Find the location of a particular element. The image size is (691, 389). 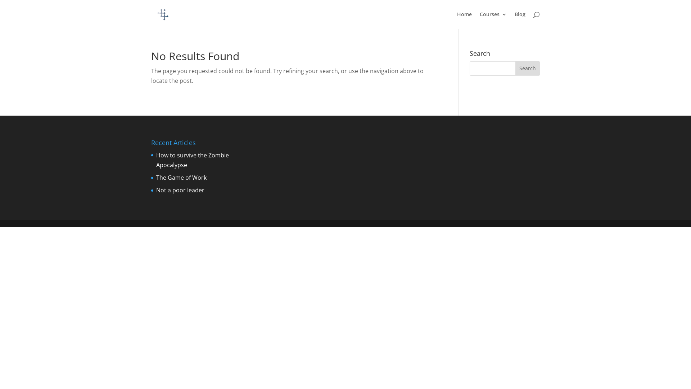

Search is located at coordinates (528, 68).